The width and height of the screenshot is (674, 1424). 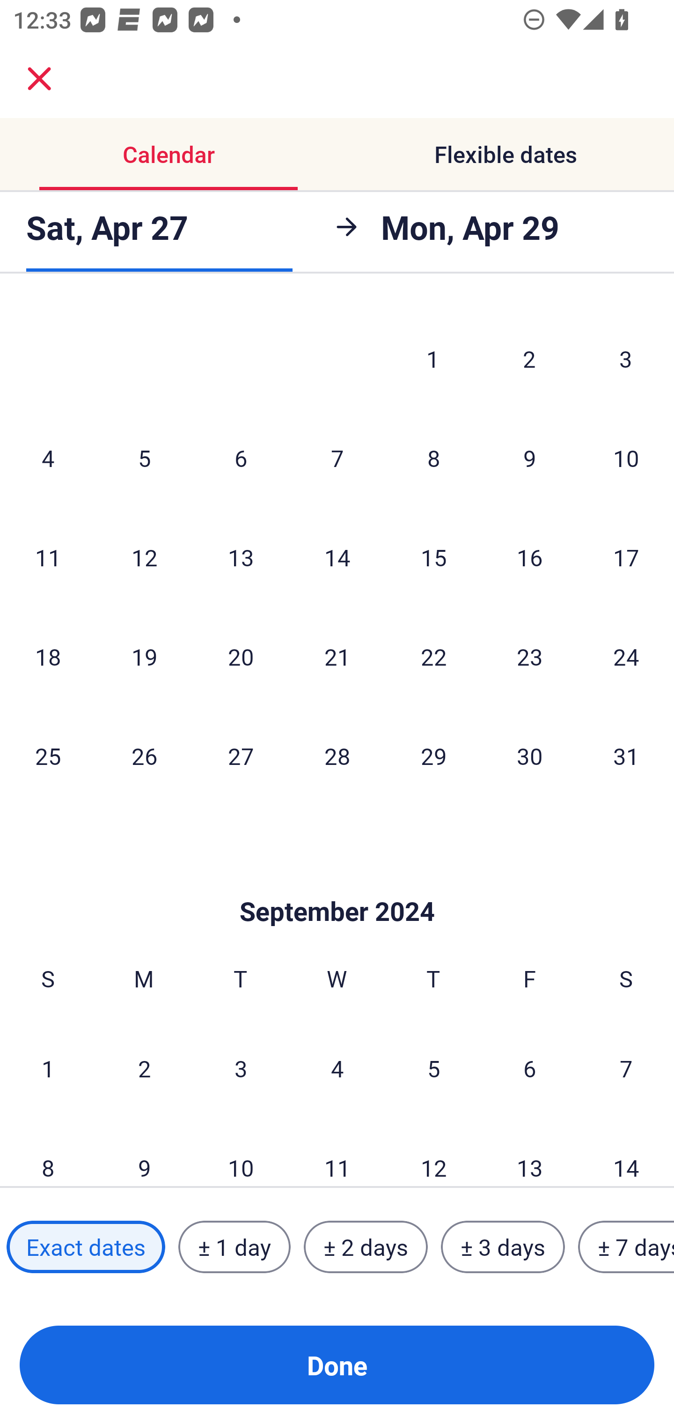 I want to click on 17 Saturday, August 17, 2024, so click(x=626, y=557).